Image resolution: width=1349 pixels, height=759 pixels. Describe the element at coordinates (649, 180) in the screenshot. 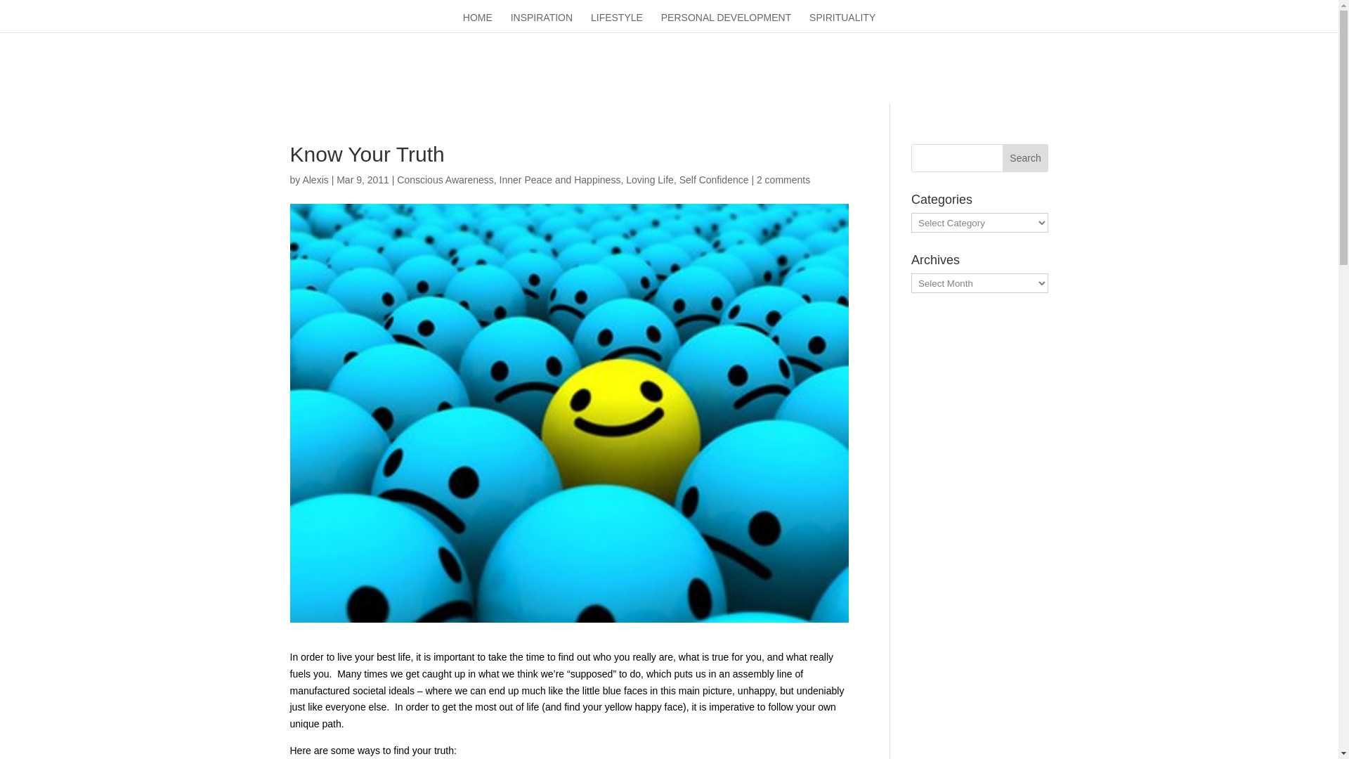

I see `Loving Life` at that location.